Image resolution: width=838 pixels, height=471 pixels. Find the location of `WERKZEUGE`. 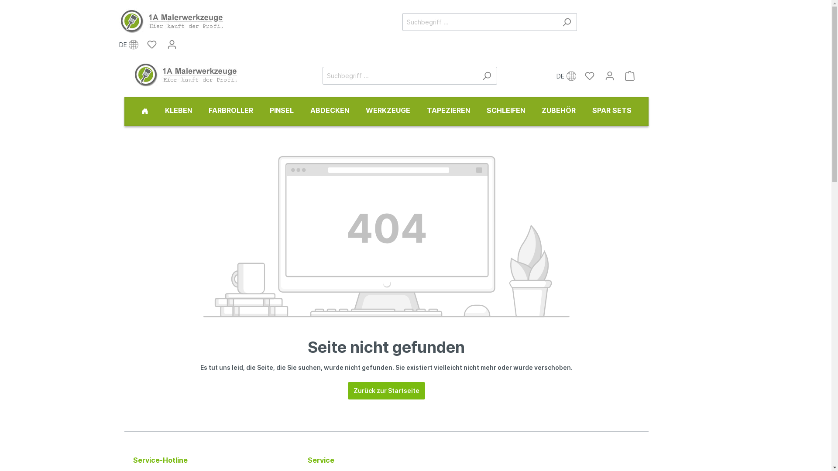

WERKZEUGE is located at coordinates (388, 112).